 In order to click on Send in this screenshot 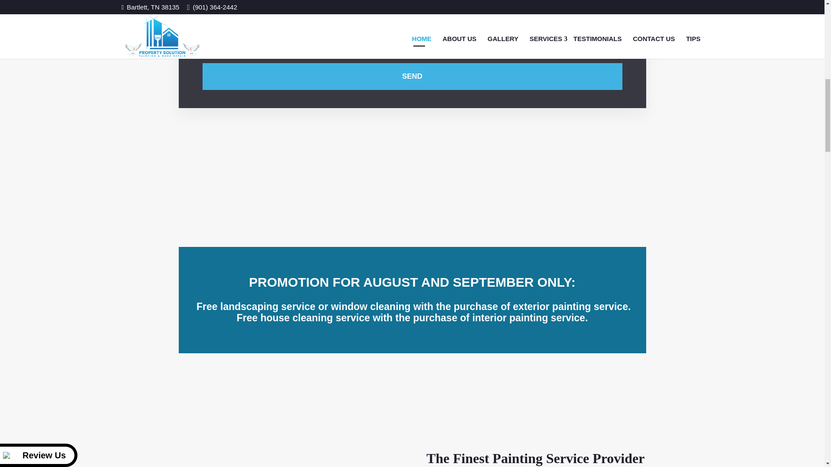, I will do `click(412, 76)`.